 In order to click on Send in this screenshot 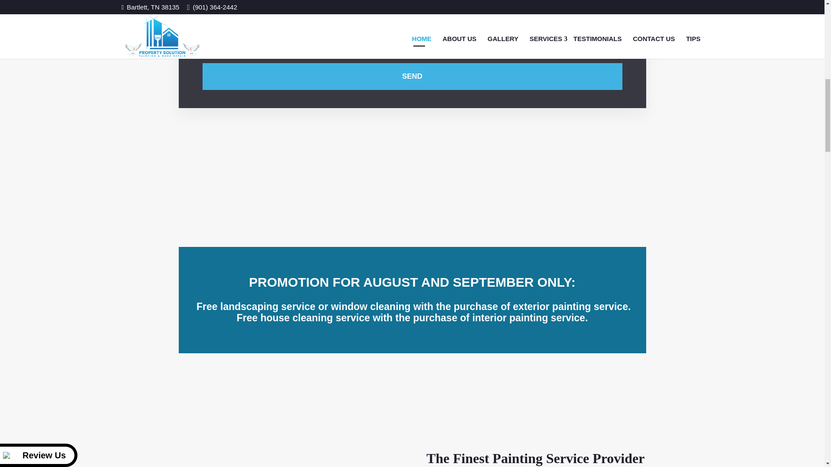, I will do `click(412, 76)`.